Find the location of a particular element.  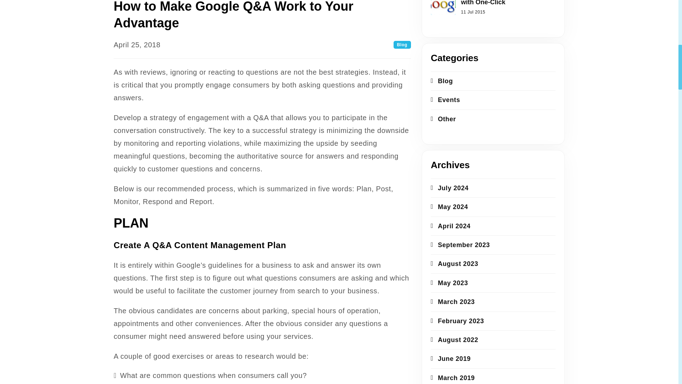

Other is located at coordinates (493, 119).